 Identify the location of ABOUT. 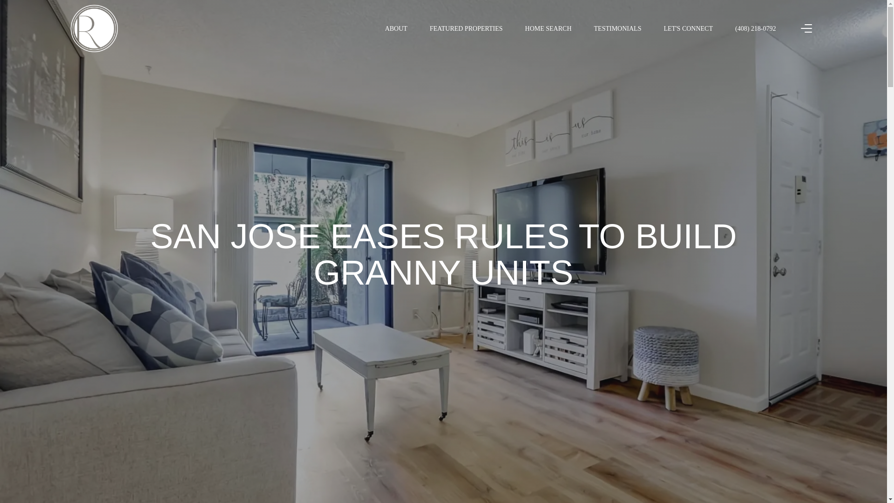
(396, 28).